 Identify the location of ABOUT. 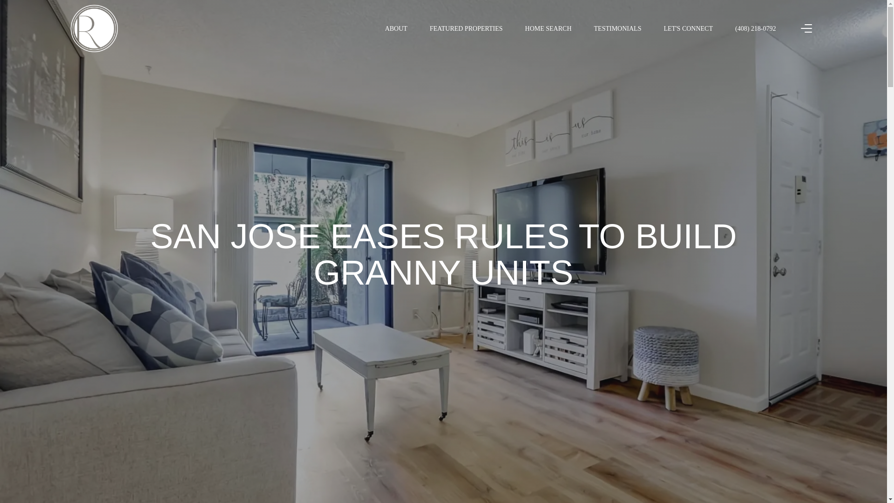
(396, 28).